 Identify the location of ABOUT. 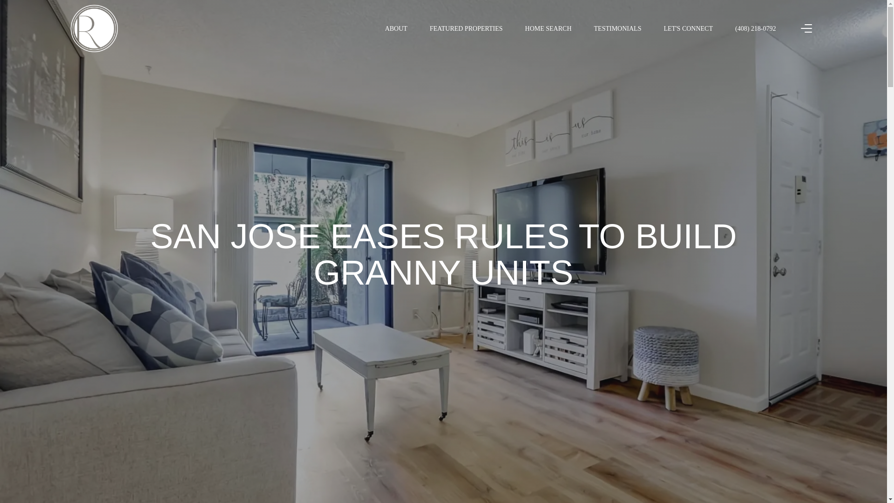
(396, 28).